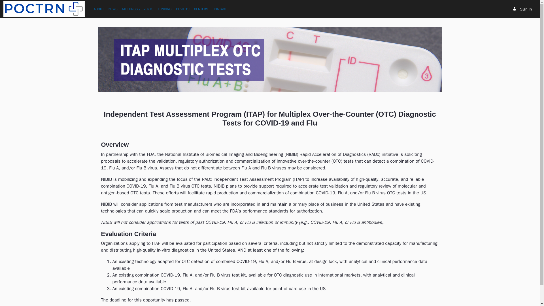  What do you see at coordinates (113, 9) in the screenshot?
I see `NEWS` at bounding box center [113, 9].